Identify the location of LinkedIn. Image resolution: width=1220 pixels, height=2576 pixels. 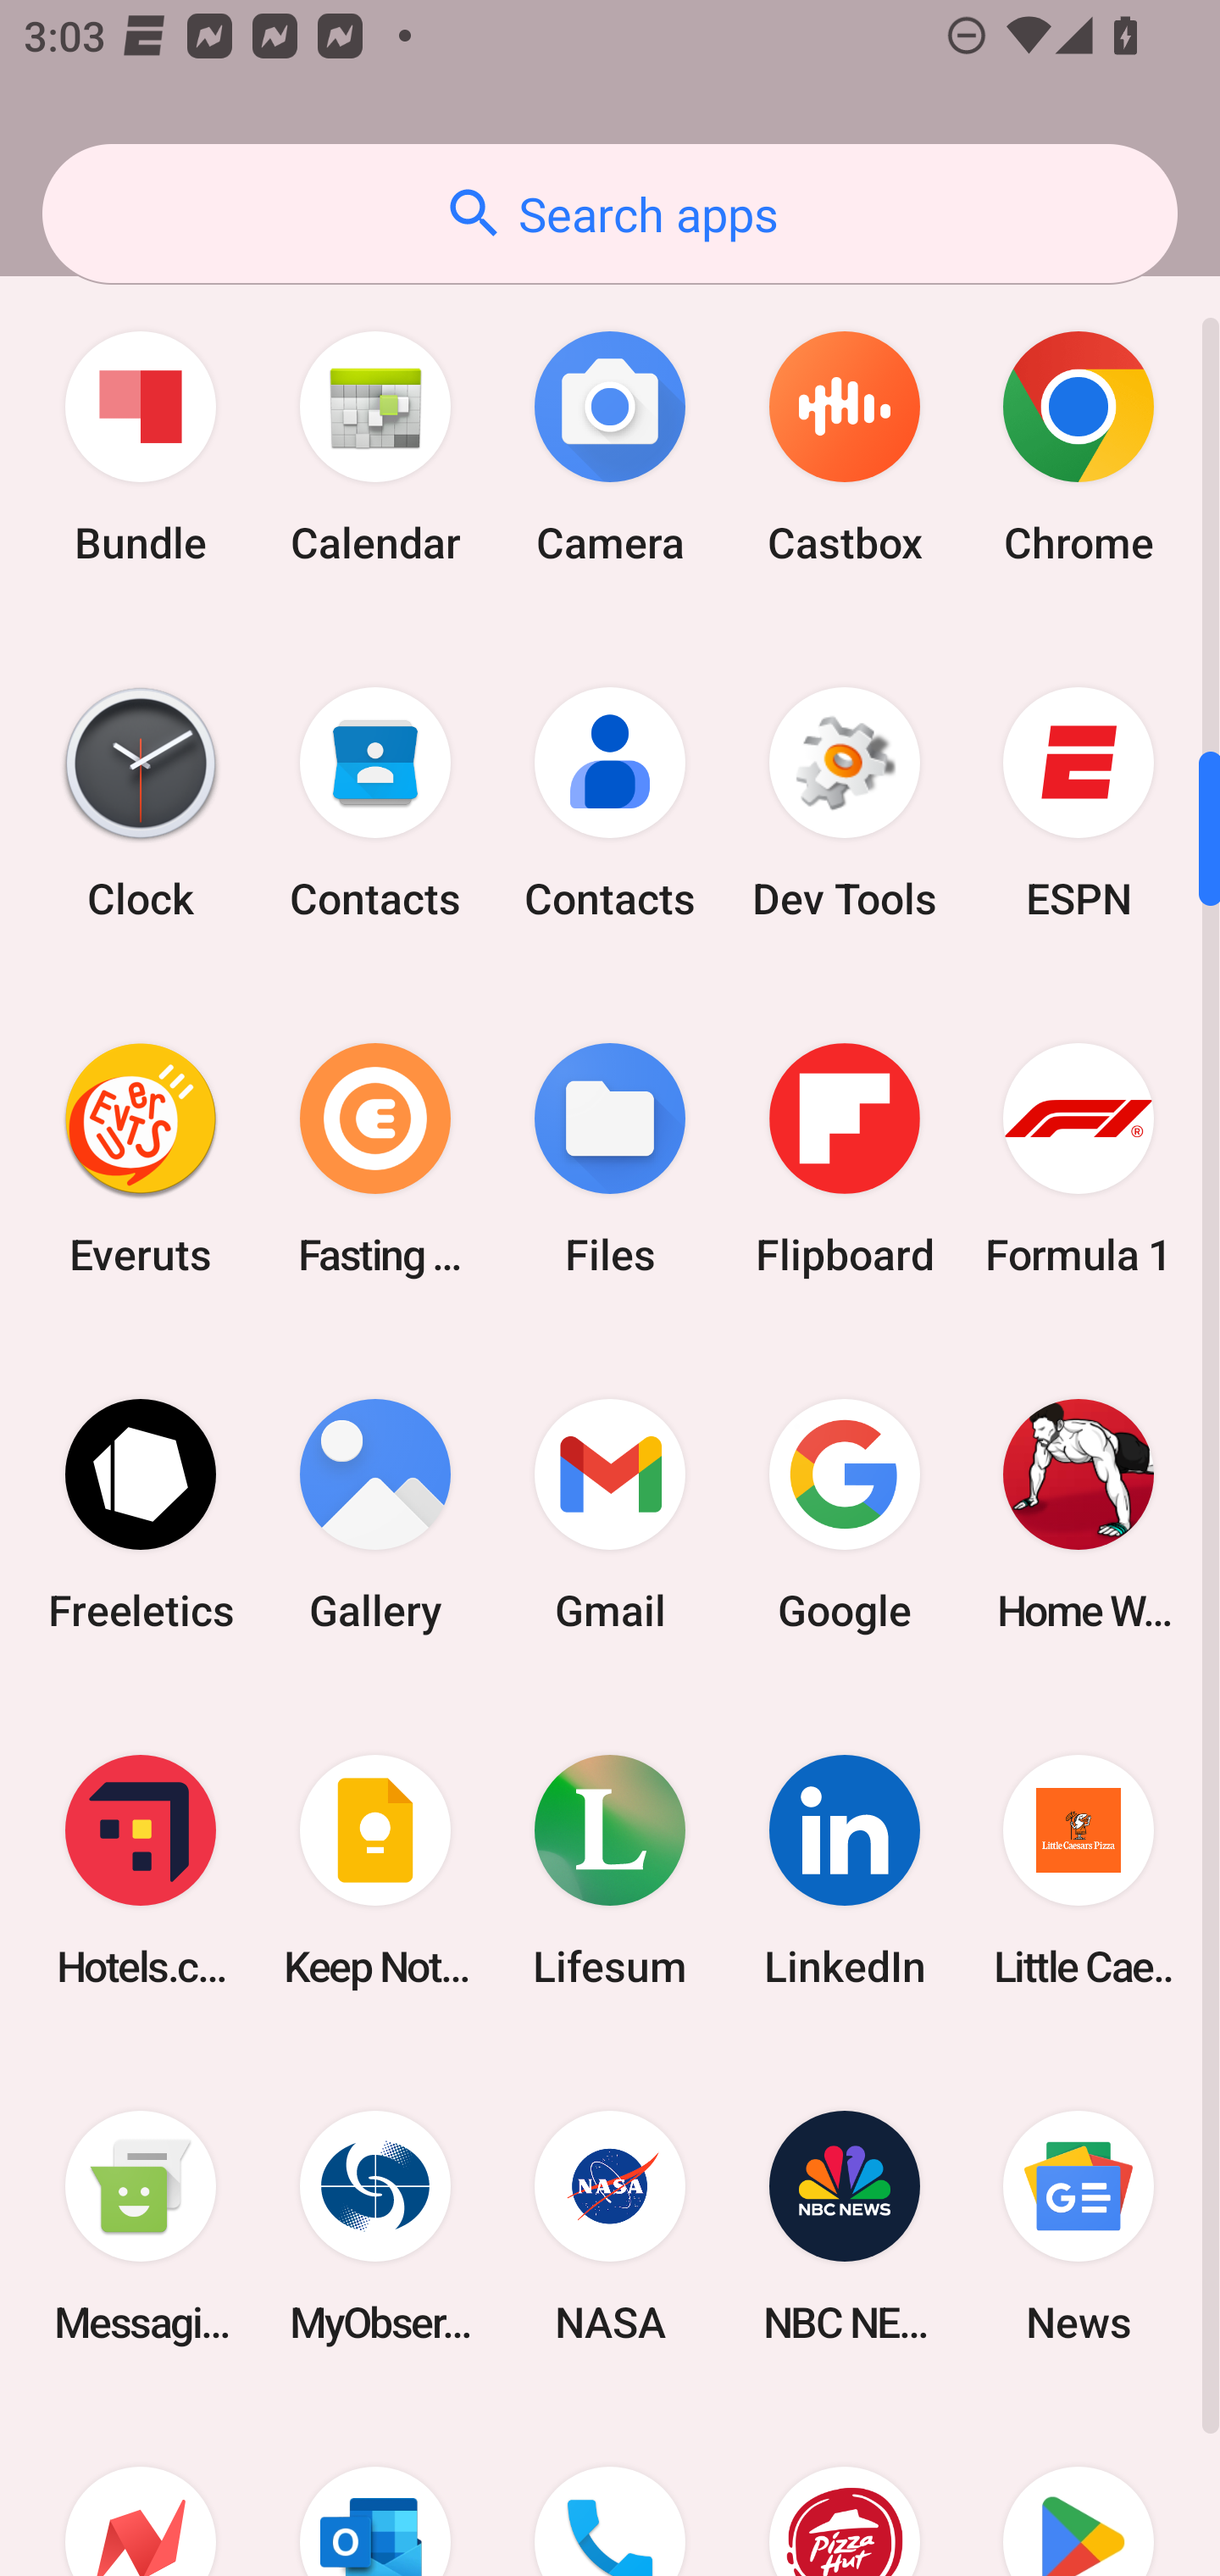
(844, 1869).